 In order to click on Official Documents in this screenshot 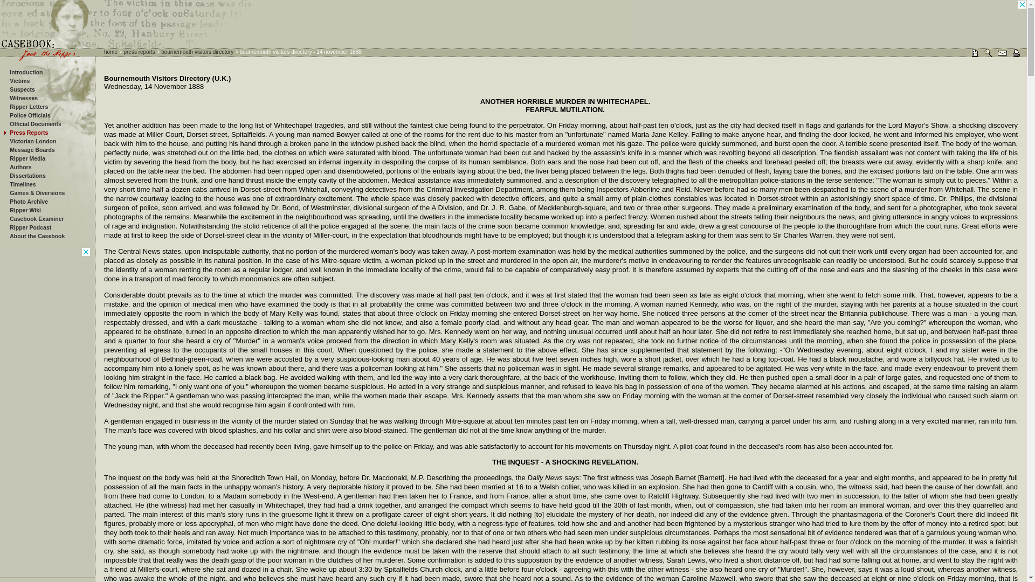, I will do `click(35, 124)`.